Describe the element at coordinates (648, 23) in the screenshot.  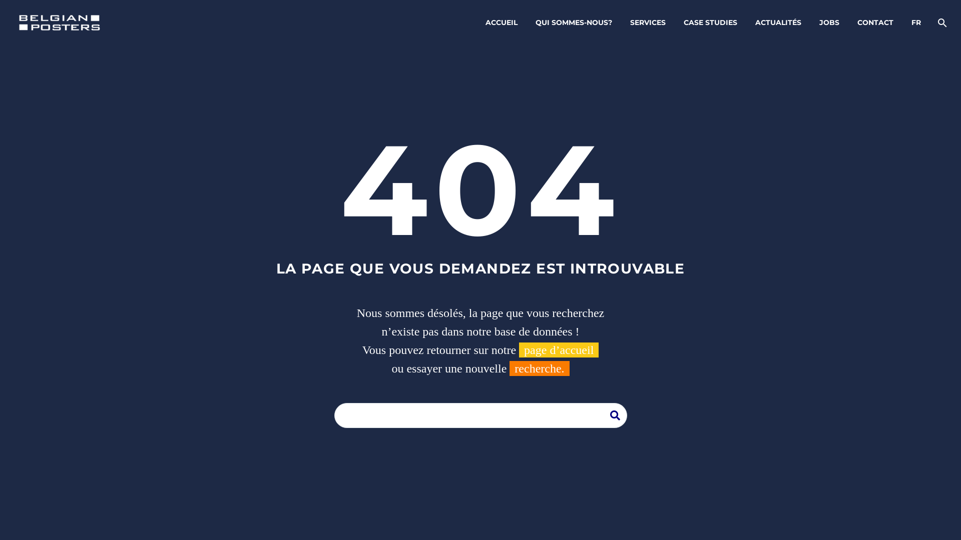
I see `SERVICES` at that location.